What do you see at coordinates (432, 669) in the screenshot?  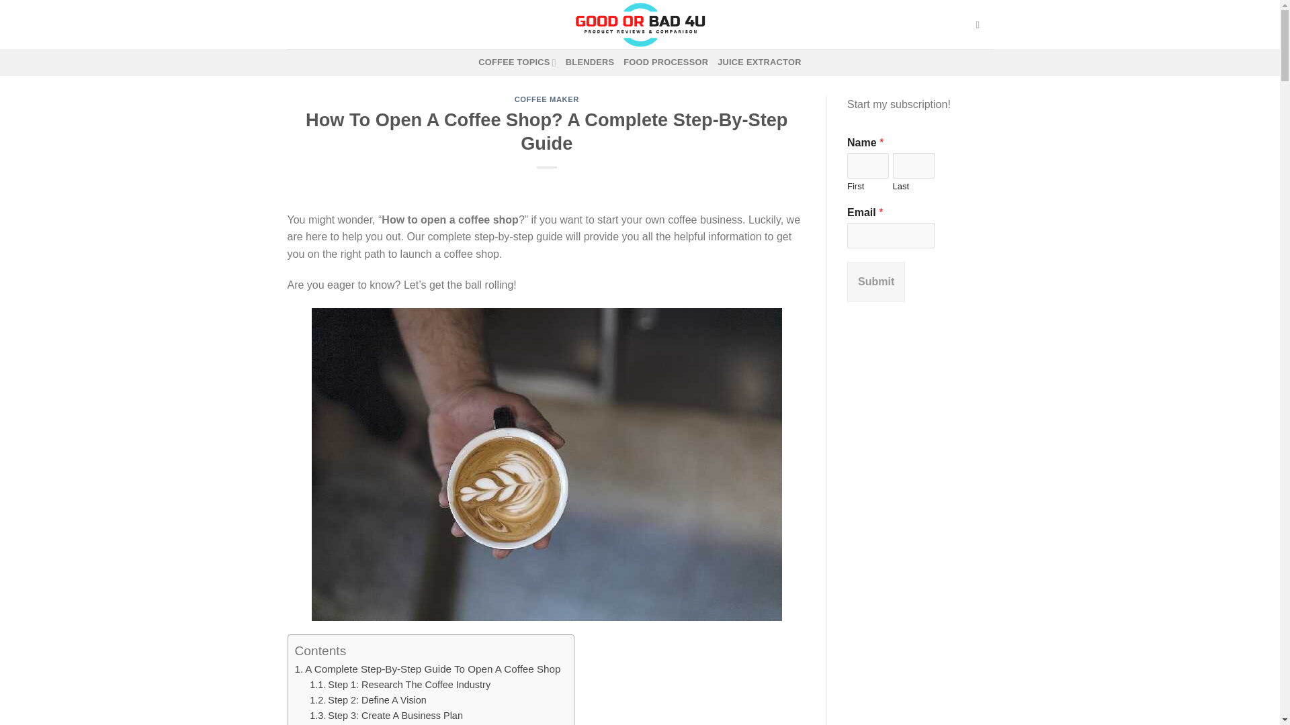 I see `A Complete Step-By-Step Guide To Open A Coffee Shop` at bounding box center [432, 669].